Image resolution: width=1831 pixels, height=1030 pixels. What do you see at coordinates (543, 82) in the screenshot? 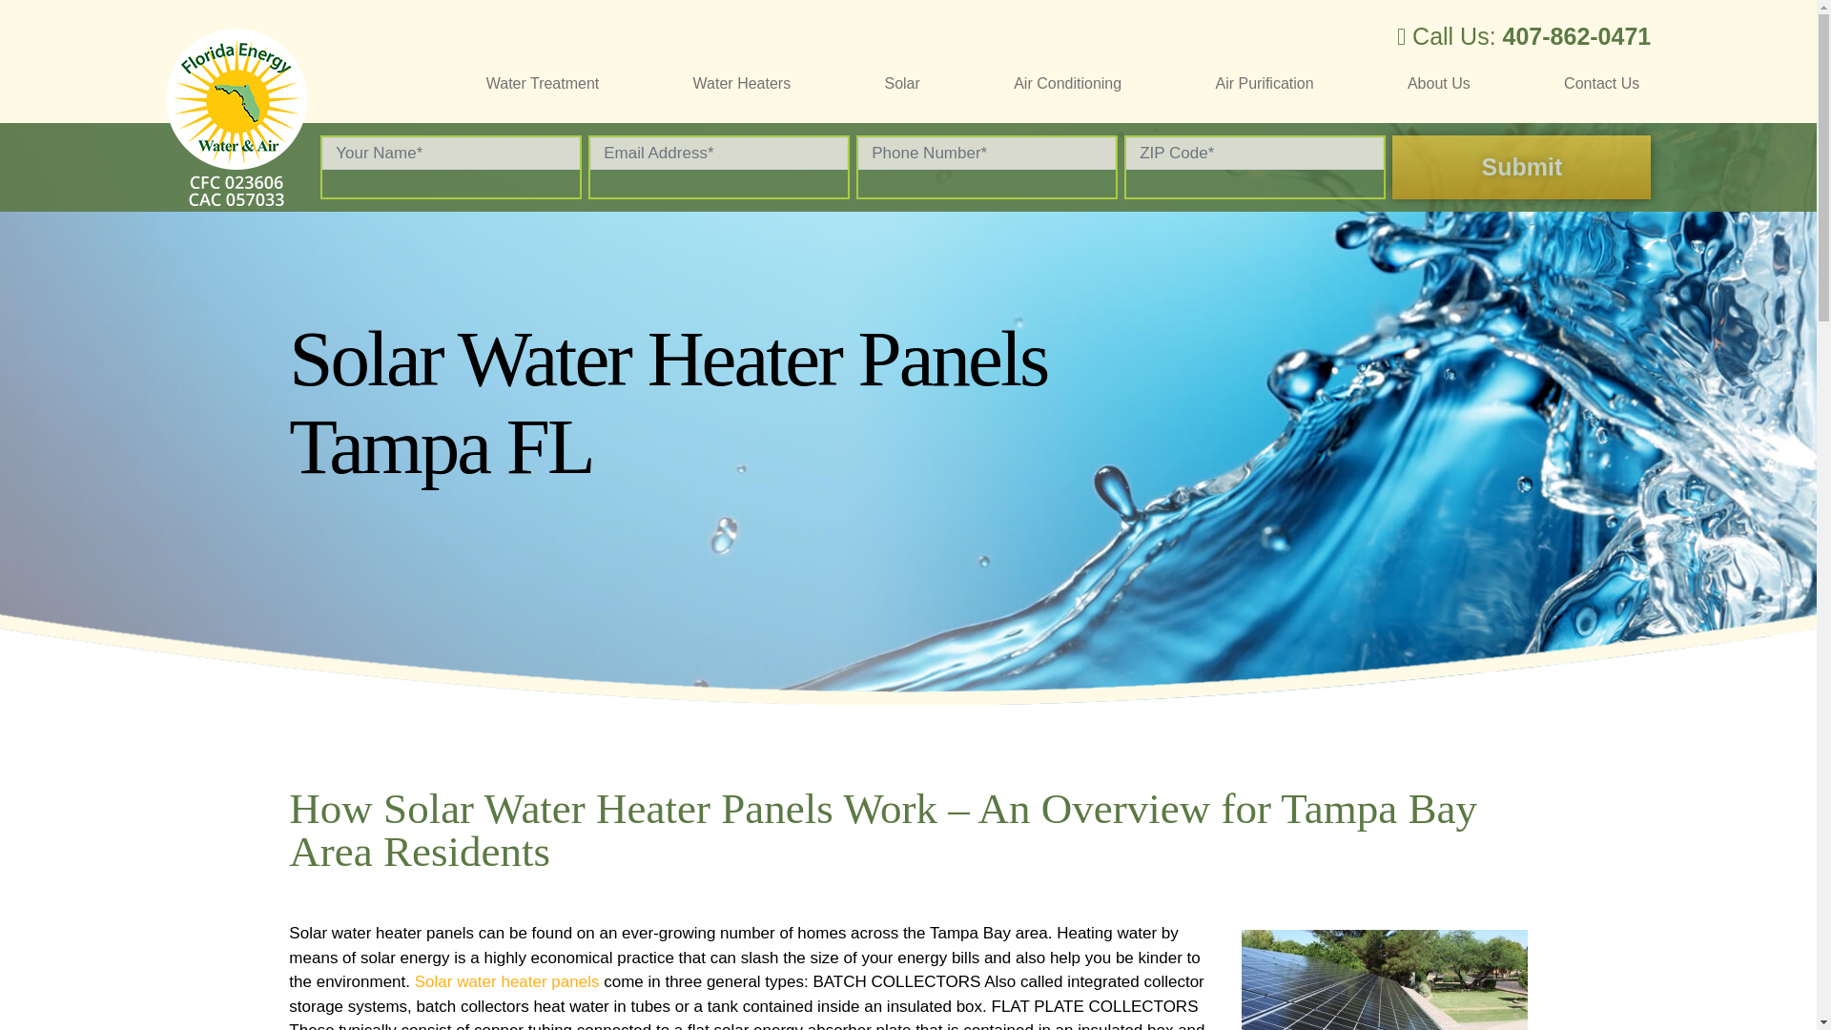
I see `Water Treatment` at bounding box center [543, 82].